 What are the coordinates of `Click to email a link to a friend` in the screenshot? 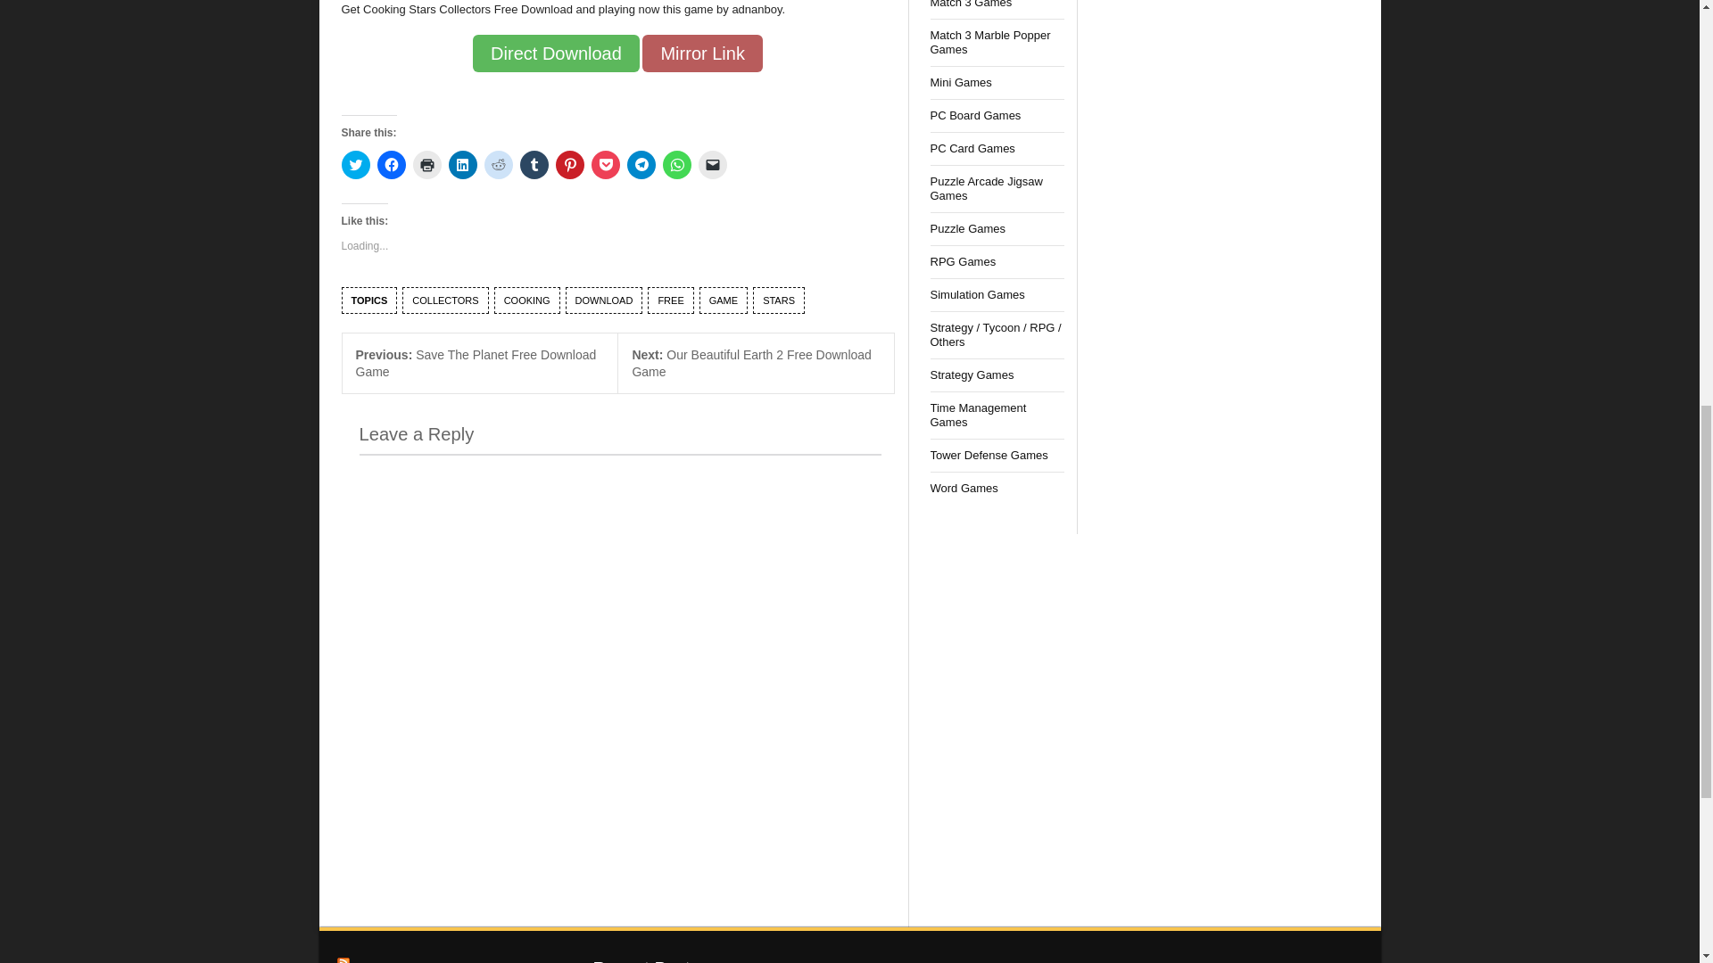 It's located at (712, 164).